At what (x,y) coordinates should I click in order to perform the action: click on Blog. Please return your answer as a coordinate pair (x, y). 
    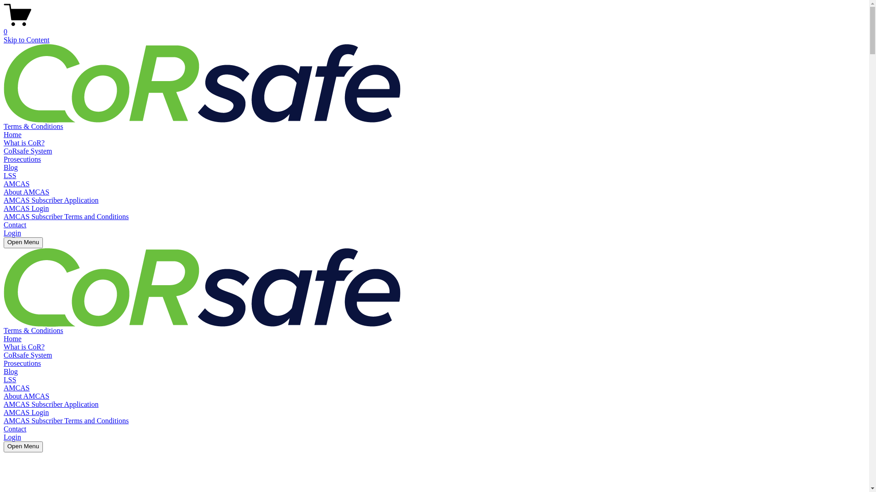
    Looking at the image, I should click on (11, 372).